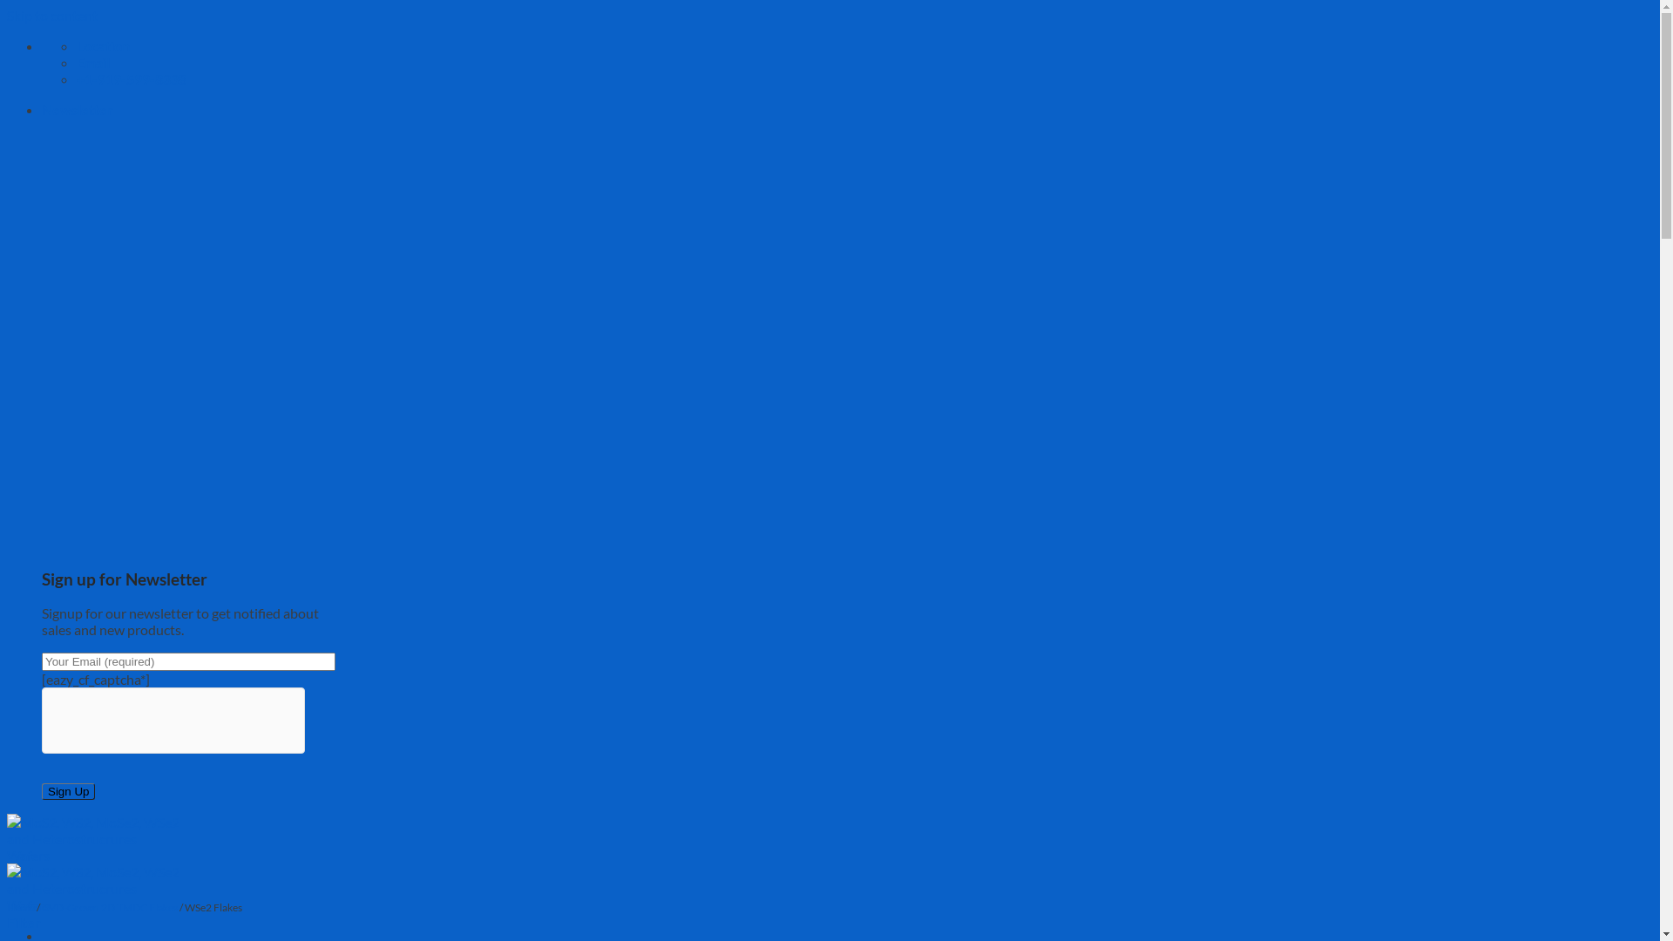 This screenshot has width=1673, height=941. Describe the element at coordinates (78, 110) in the screenshot. I see `Newsletter` at that location.